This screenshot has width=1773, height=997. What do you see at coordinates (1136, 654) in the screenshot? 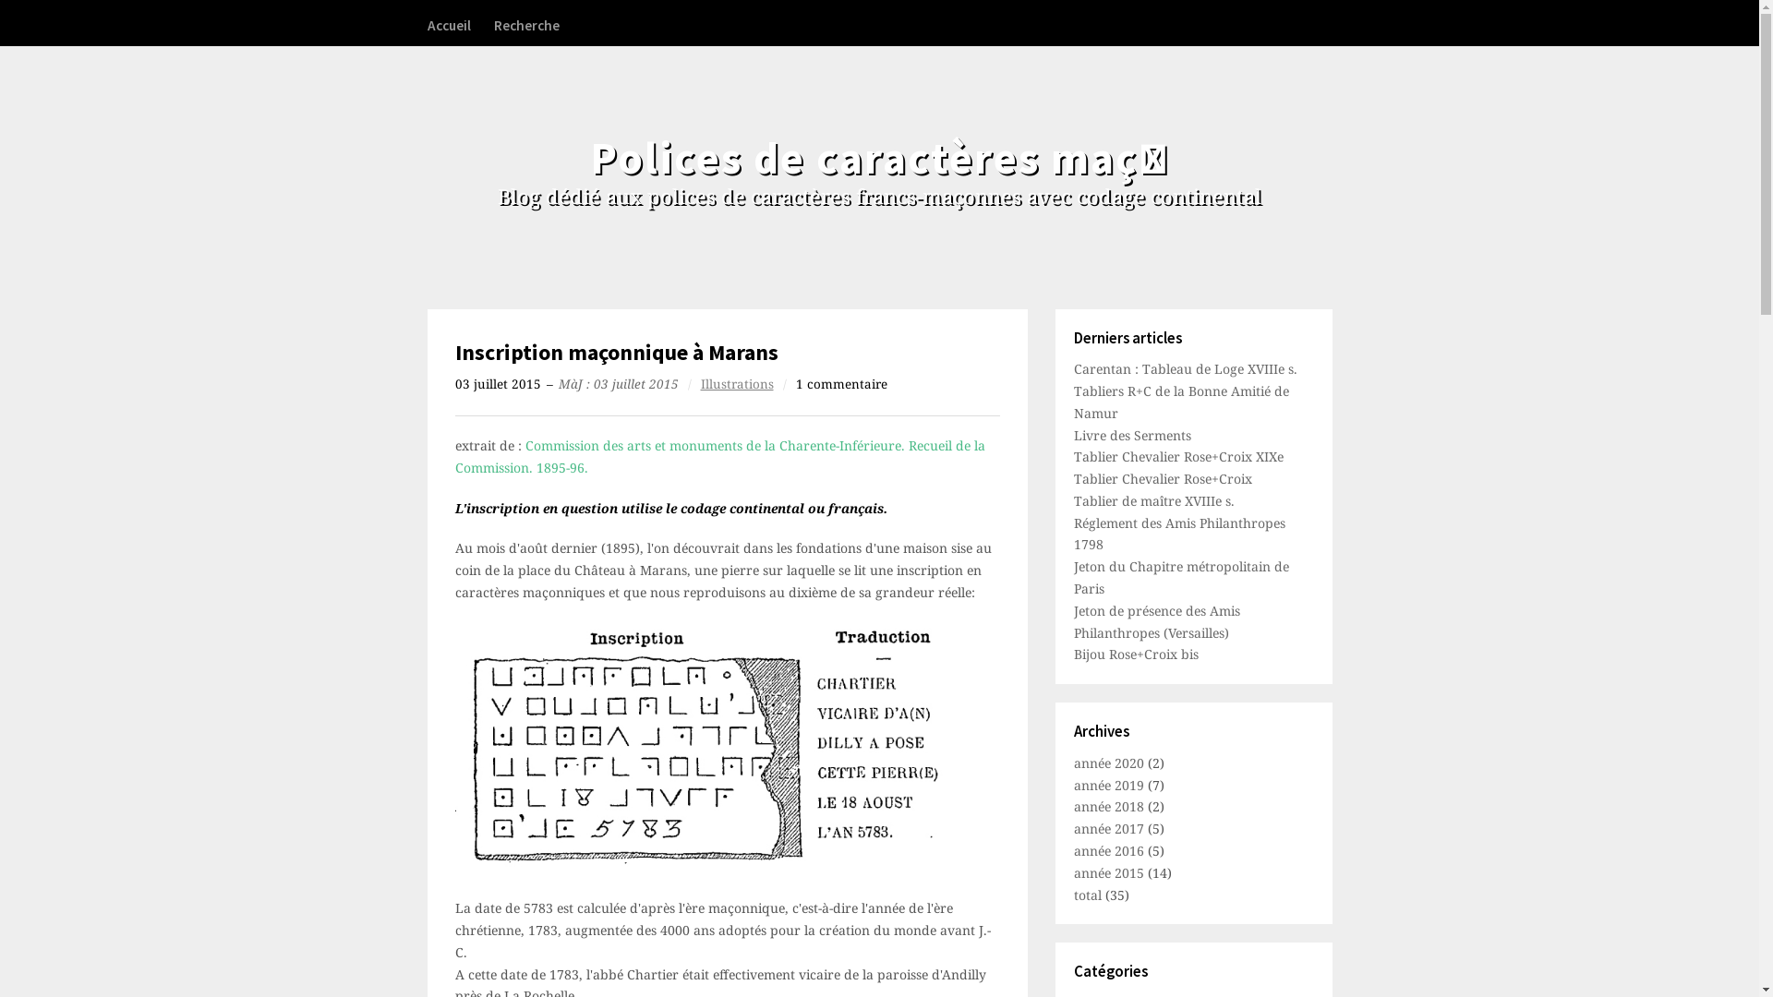
I see `Bijou Rose+Croix bis` at bounding box center [1136, 654].